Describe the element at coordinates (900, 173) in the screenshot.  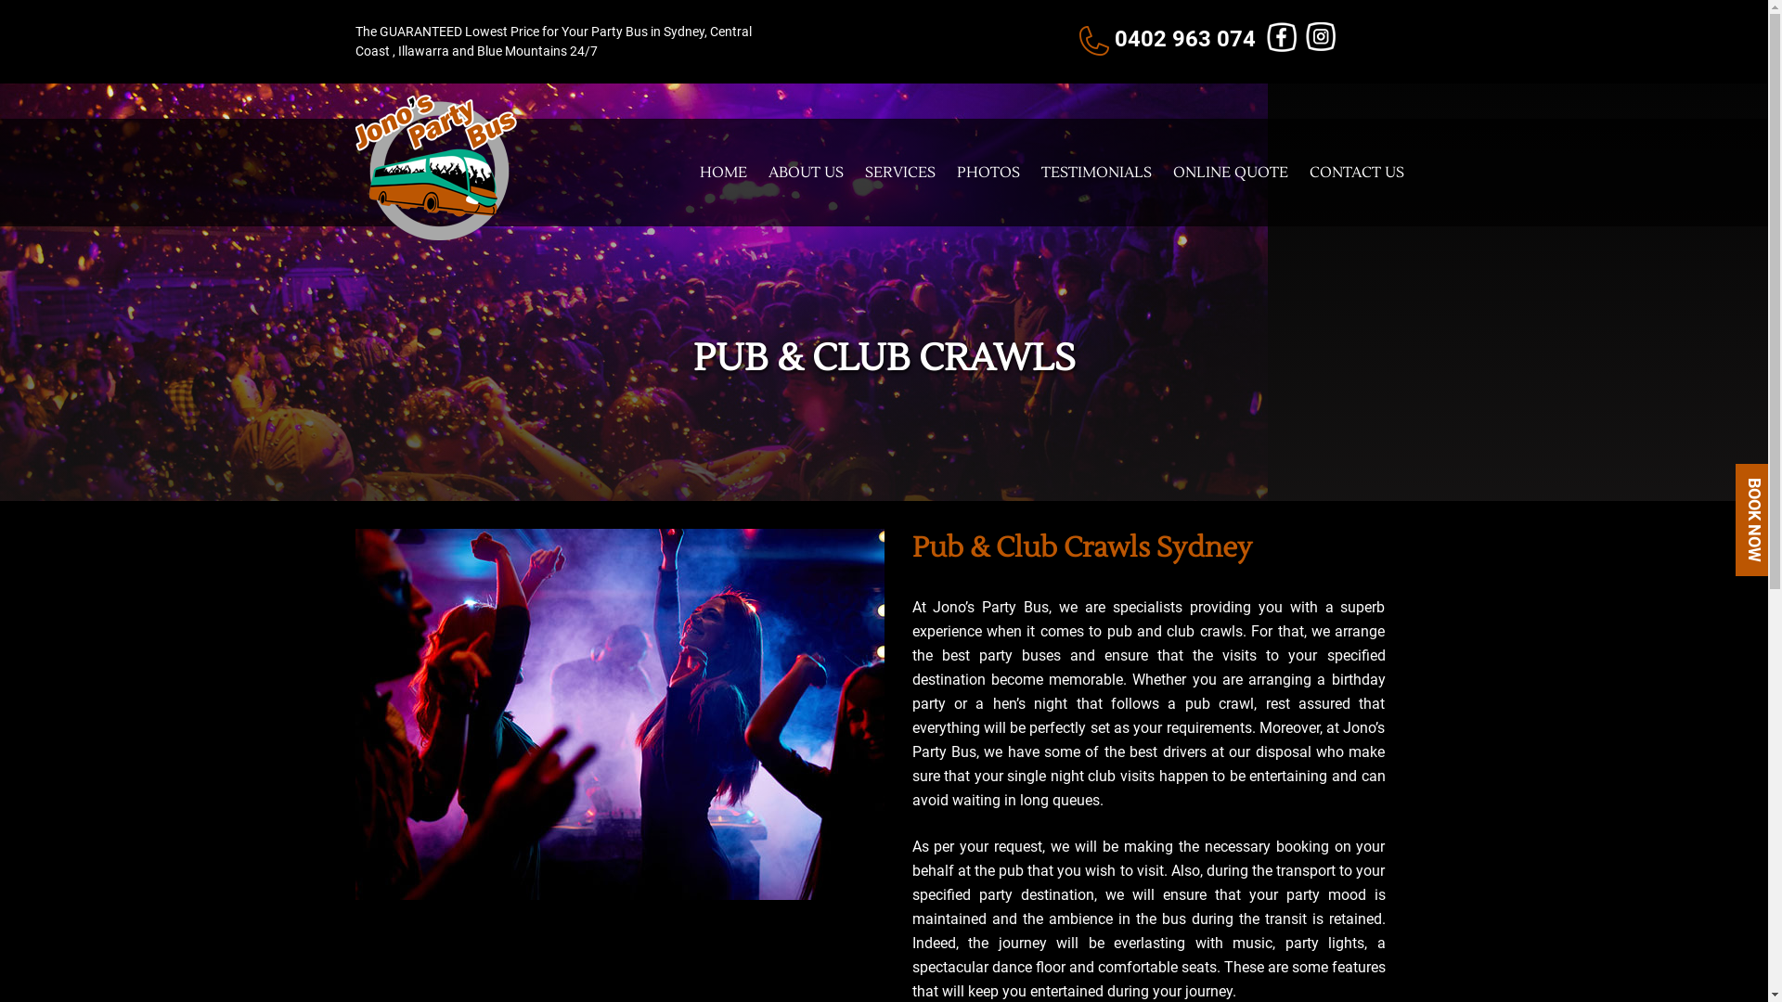
I see `SERVICES` at that location.